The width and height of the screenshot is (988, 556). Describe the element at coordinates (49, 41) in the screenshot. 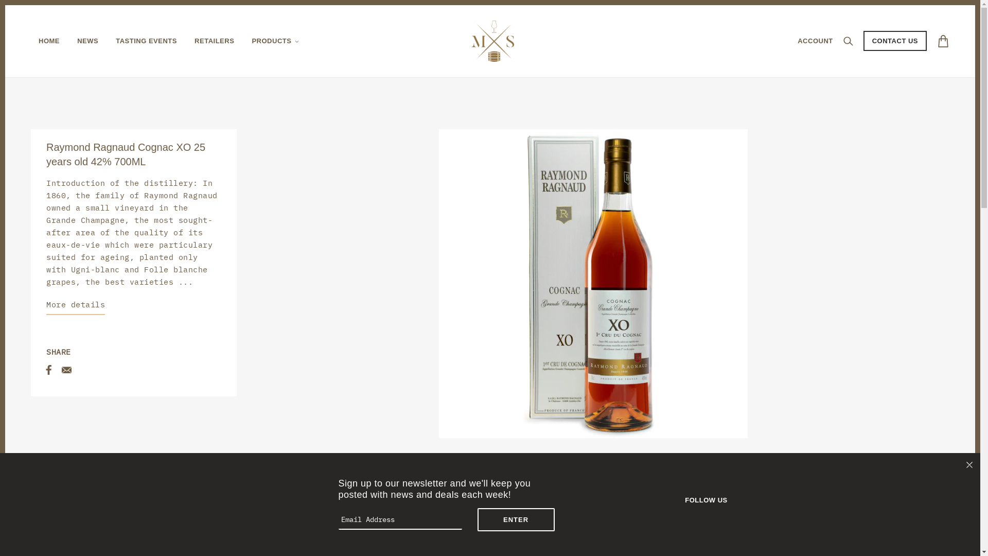

I see `HOME` at that location.